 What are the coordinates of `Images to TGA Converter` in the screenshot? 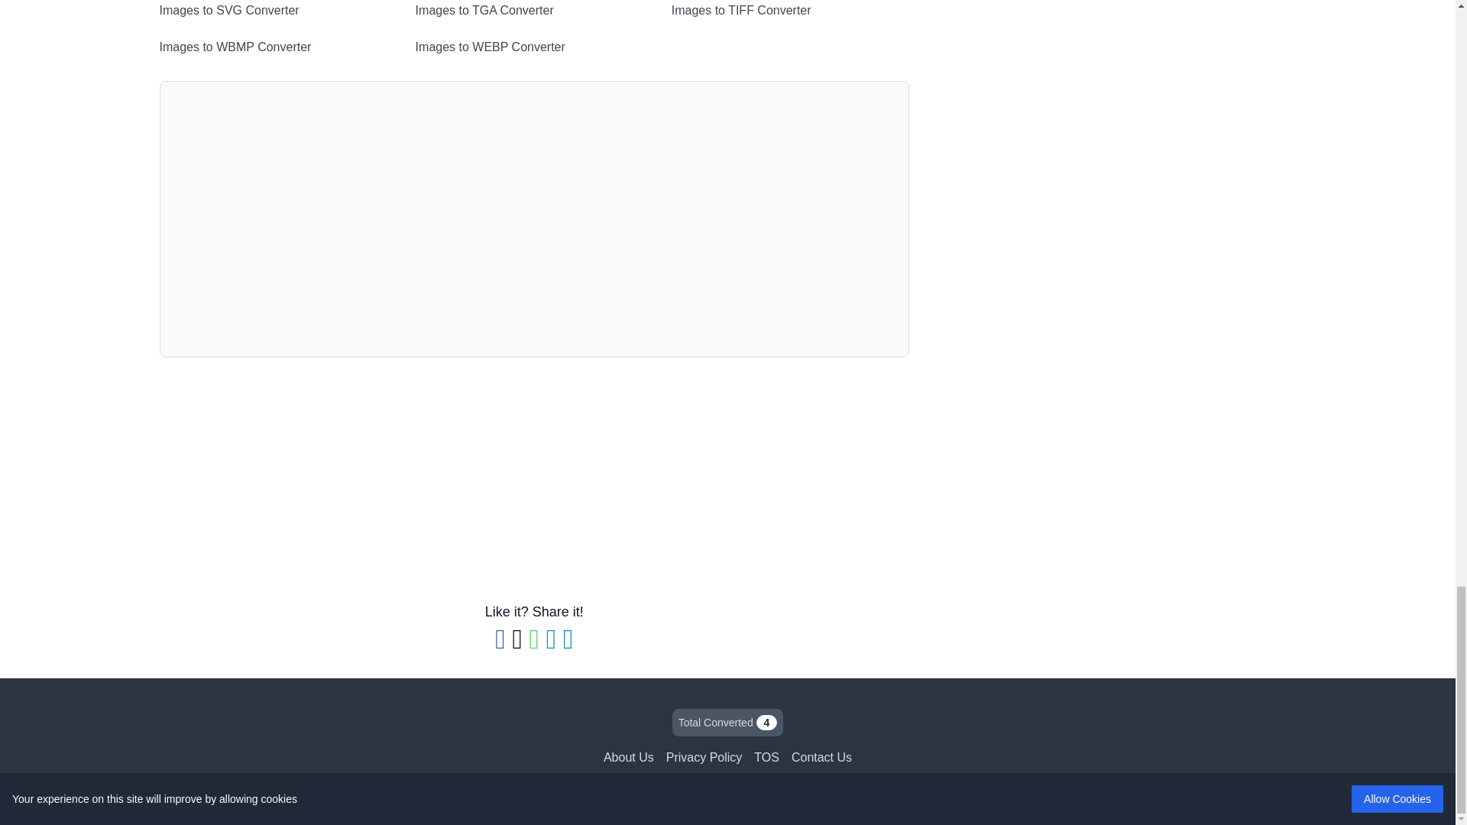 It's located at (533, 11).